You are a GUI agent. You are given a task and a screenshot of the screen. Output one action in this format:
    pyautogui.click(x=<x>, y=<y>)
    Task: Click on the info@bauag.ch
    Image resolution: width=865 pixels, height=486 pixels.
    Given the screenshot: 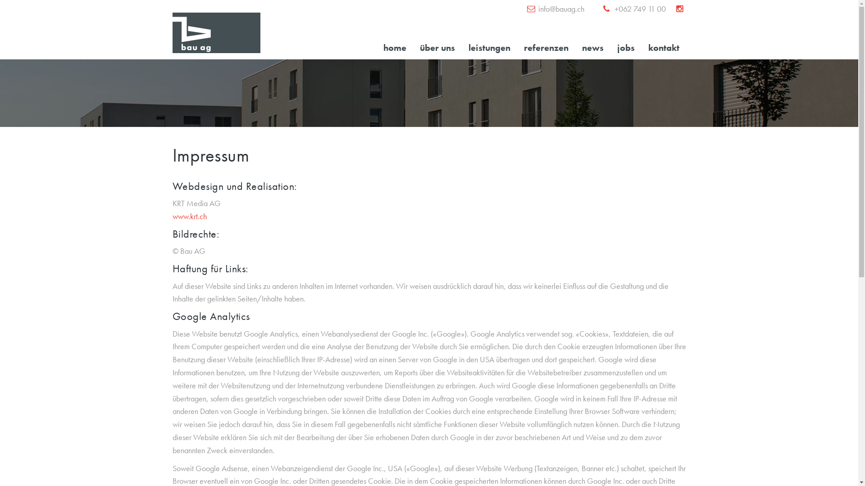 What is the action you would take?
    pyautogui.click(x=561, y=9)
    